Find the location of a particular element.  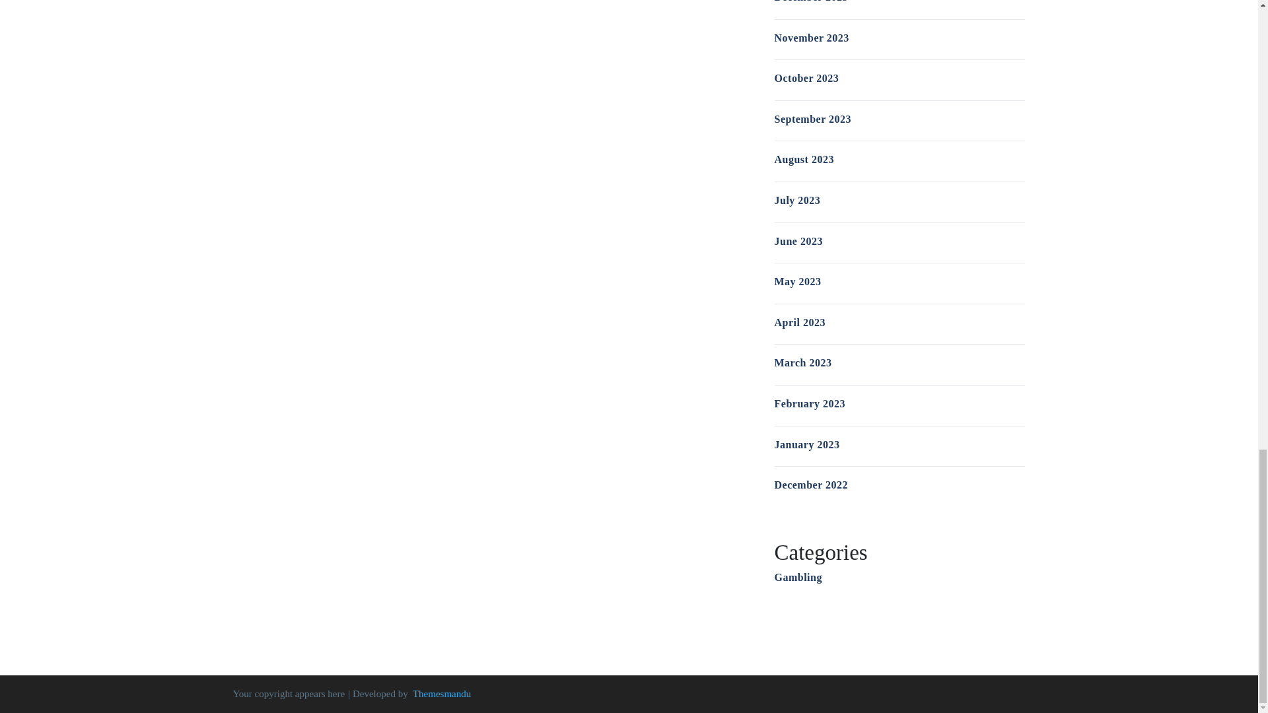

December 2022 is located at coordinates (811, 485).